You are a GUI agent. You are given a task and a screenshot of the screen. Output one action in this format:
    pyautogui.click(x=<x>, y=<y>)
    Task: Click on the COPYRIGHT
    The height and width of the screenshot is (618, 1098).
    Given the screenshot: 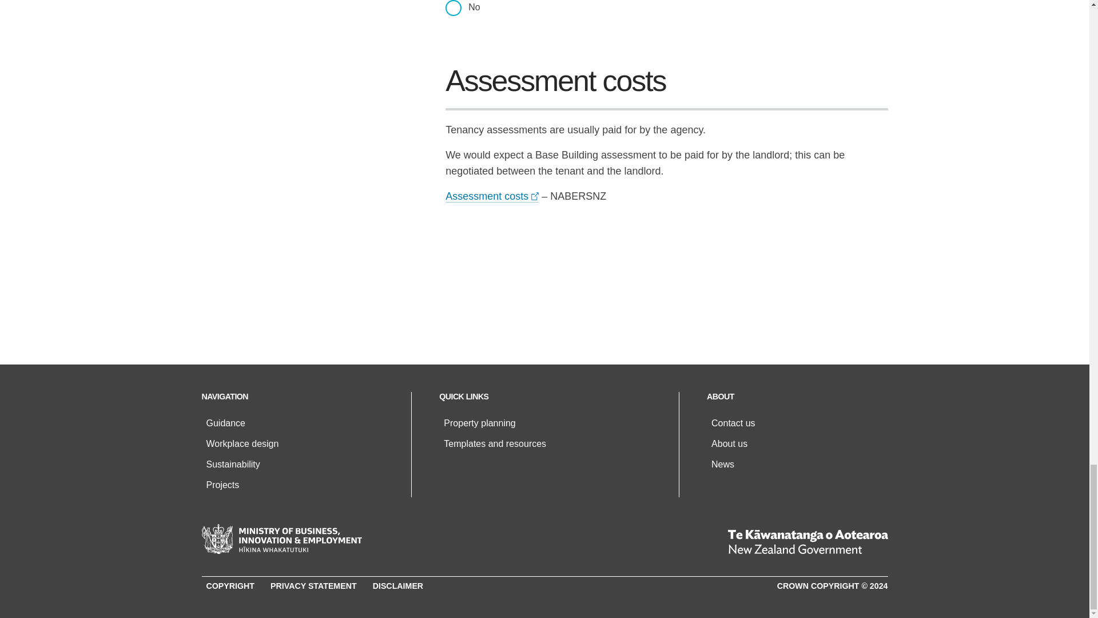 What is the action you would take?
    pyautogui.click(x=230, y=586)
    